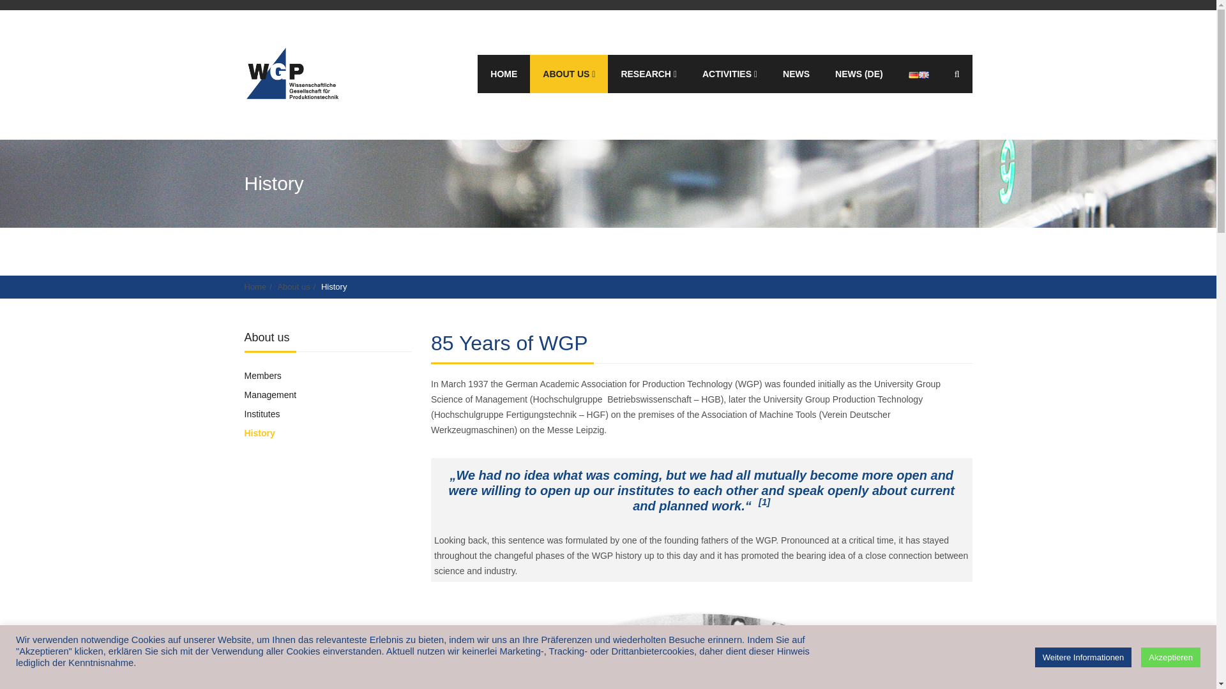 This screenshot has height=689, width=1226. Describe the element at coordinates (503, 75) in the screenshot. I see `HOME` at that location.